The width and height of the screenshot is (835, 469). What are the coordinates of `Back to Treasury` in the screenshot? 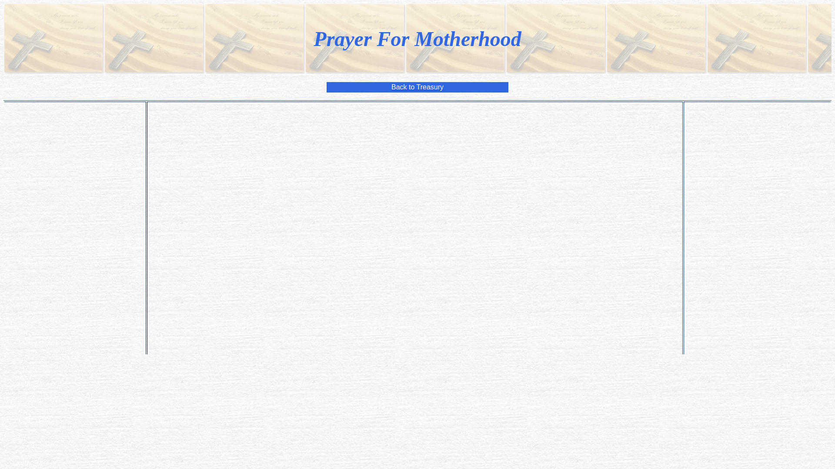 It's located at (417, 87).